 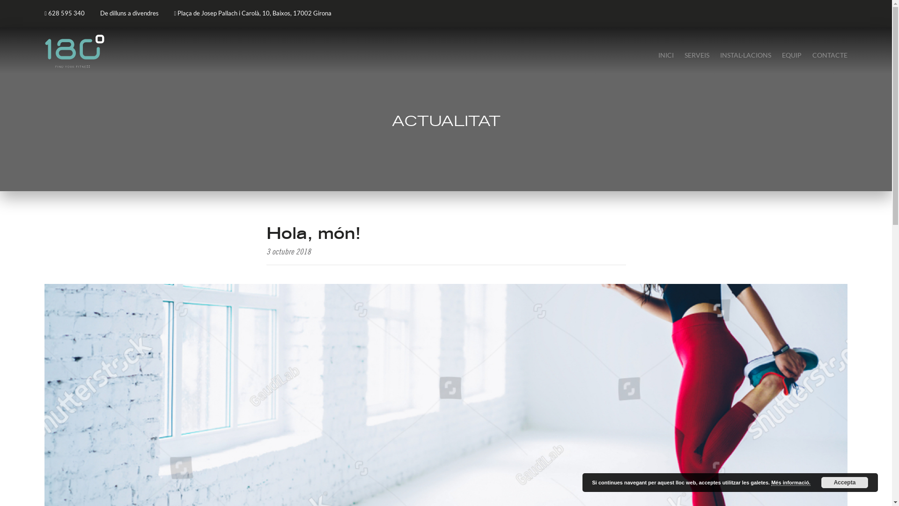 What do you see at coordinates (666, 55) in the screenshot?
I see `INICI` at bounding box center [666, 55].